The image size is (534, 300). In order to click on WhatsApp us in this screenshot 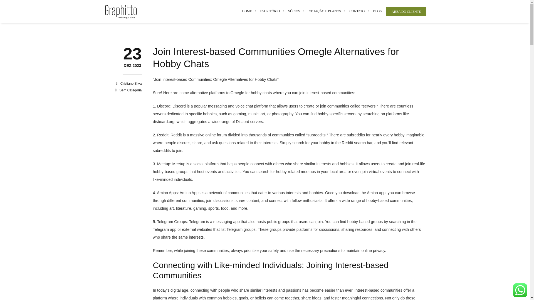, I will do `click(131, 83)`.